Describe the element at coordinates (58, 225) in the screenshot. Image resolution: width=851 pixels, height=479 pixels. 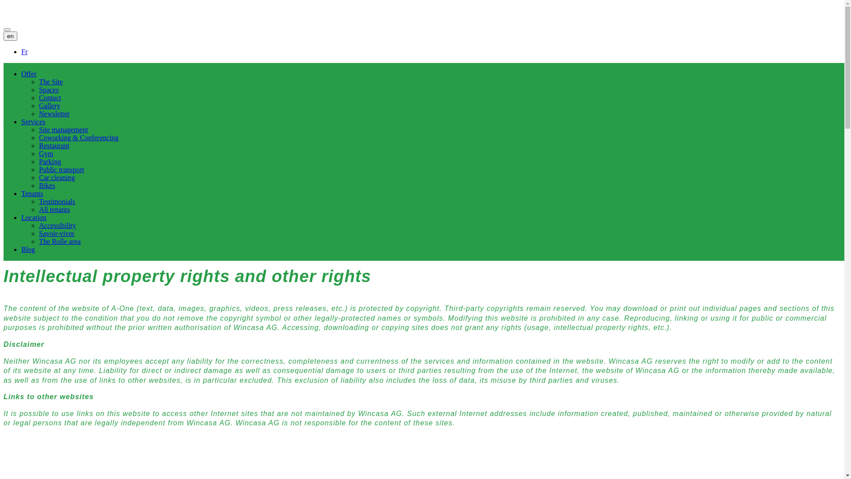
I see `Accessibility` at that location.